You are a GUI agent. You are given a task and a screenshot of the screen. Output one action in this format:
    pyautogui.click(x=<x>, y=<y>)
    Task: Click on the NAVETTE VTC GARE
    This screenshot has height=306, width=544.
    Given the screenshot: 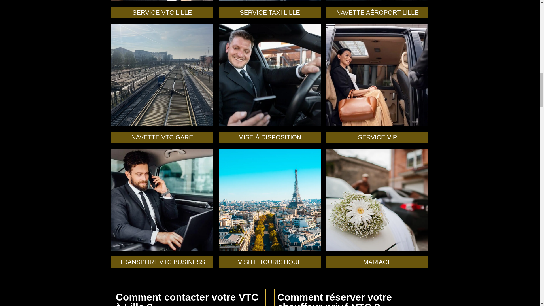 What is the action you would take?
    pyautogui.click(x=162, y=137)
    